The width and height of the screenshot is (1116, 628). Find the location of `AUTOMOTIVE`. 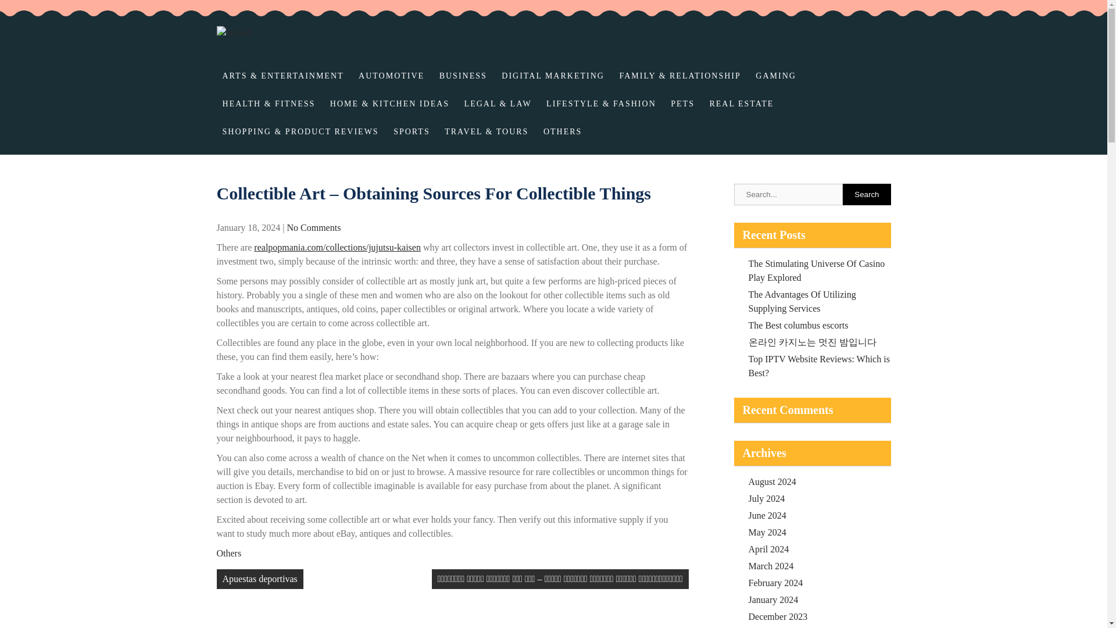

AUTOMOTIVE is located at coordinates (391, 76).